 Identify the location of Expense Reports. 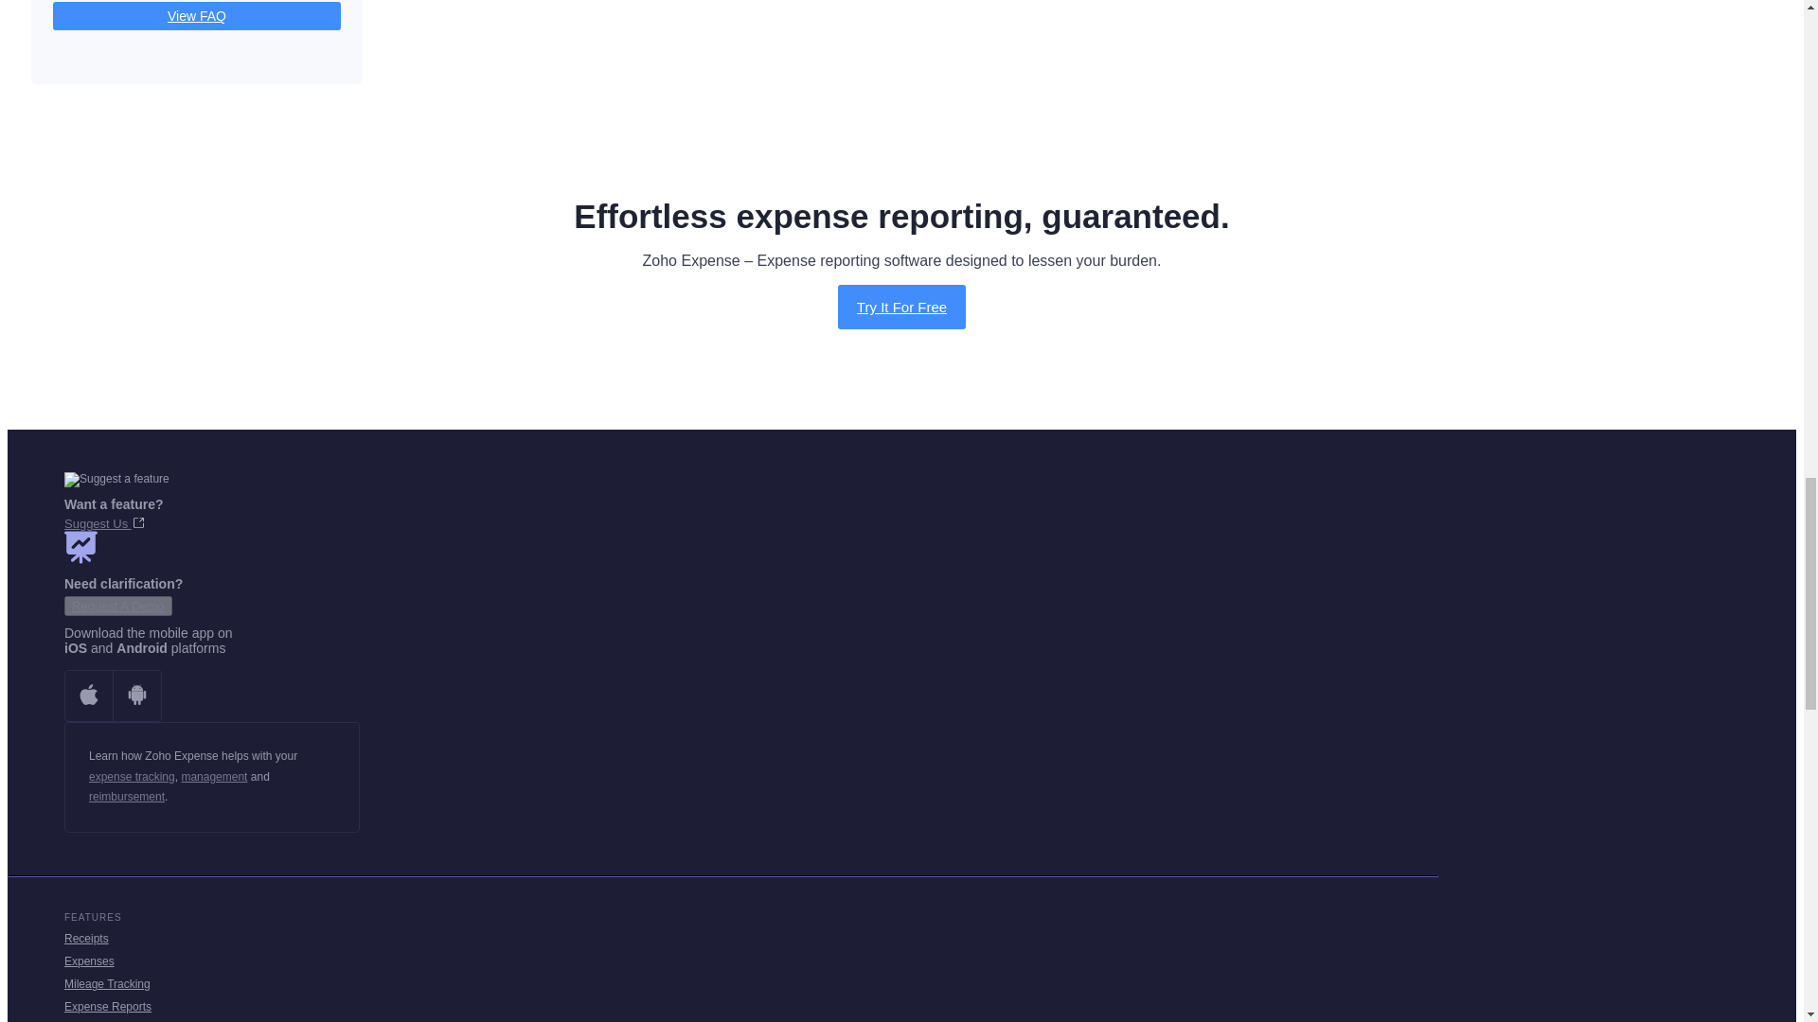
(107, 1007).